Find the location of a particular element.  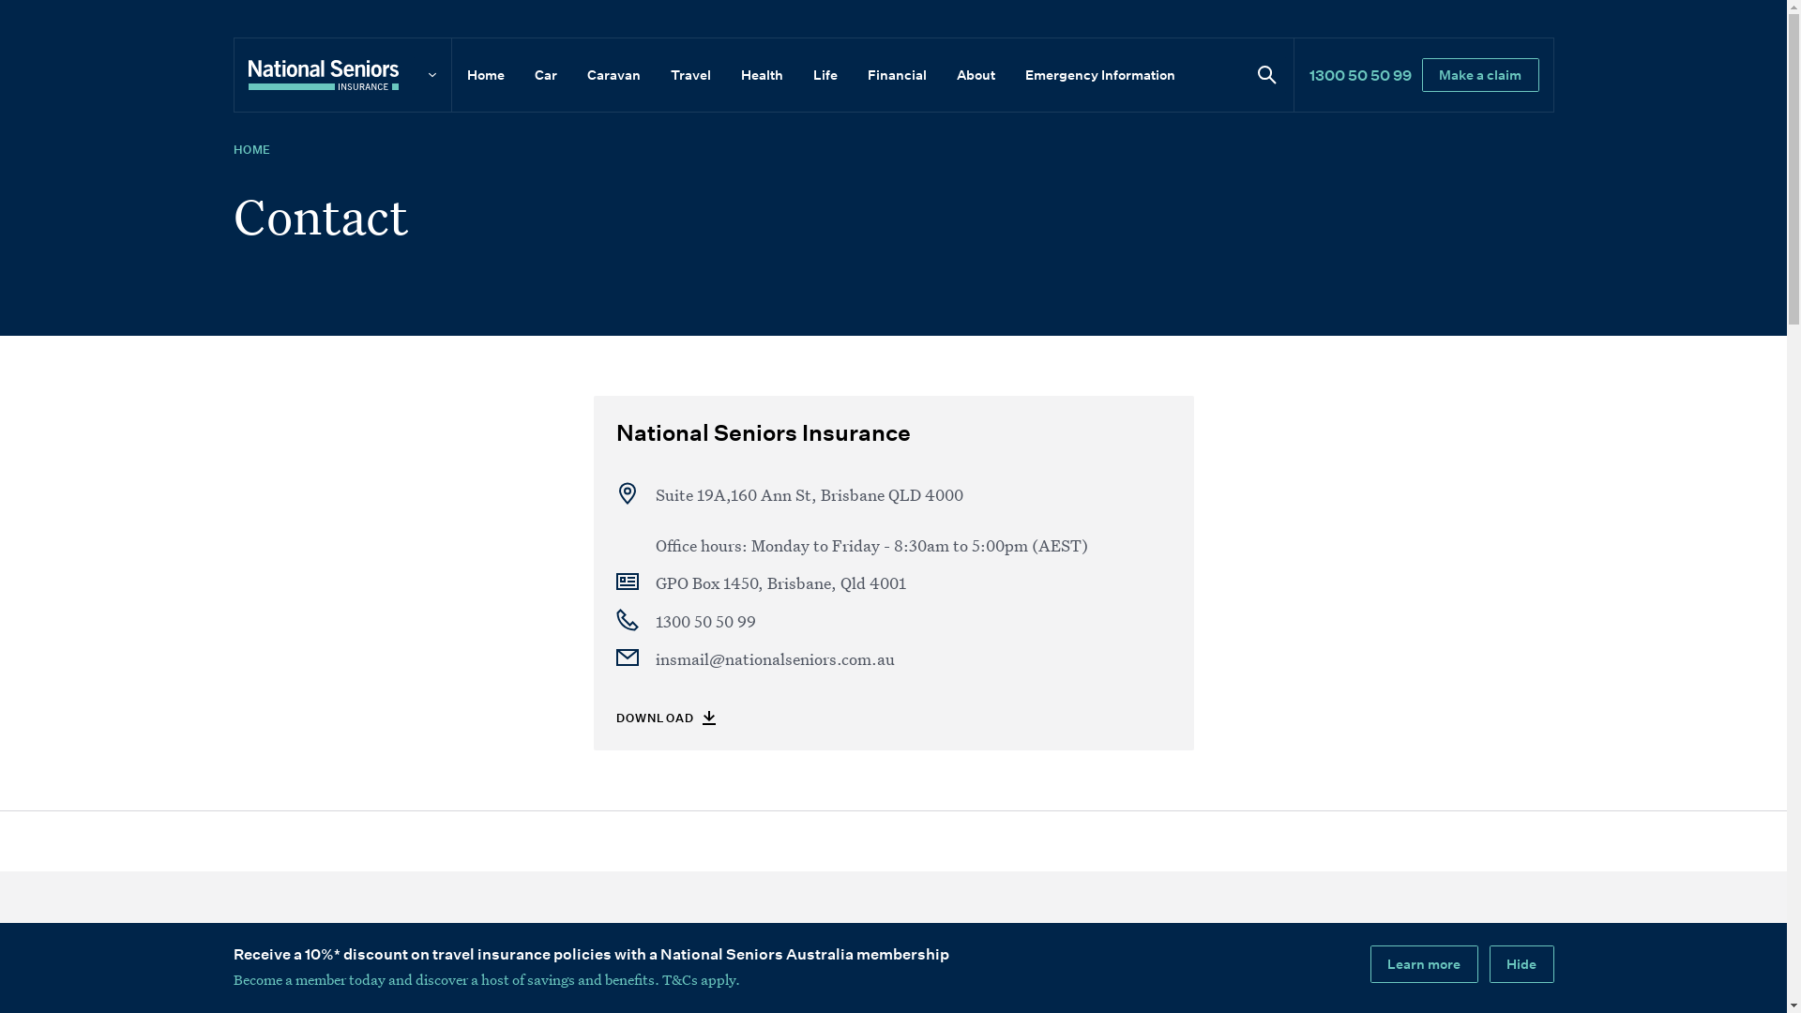

1300 50 50 99 is located at coordinates (913, 621).